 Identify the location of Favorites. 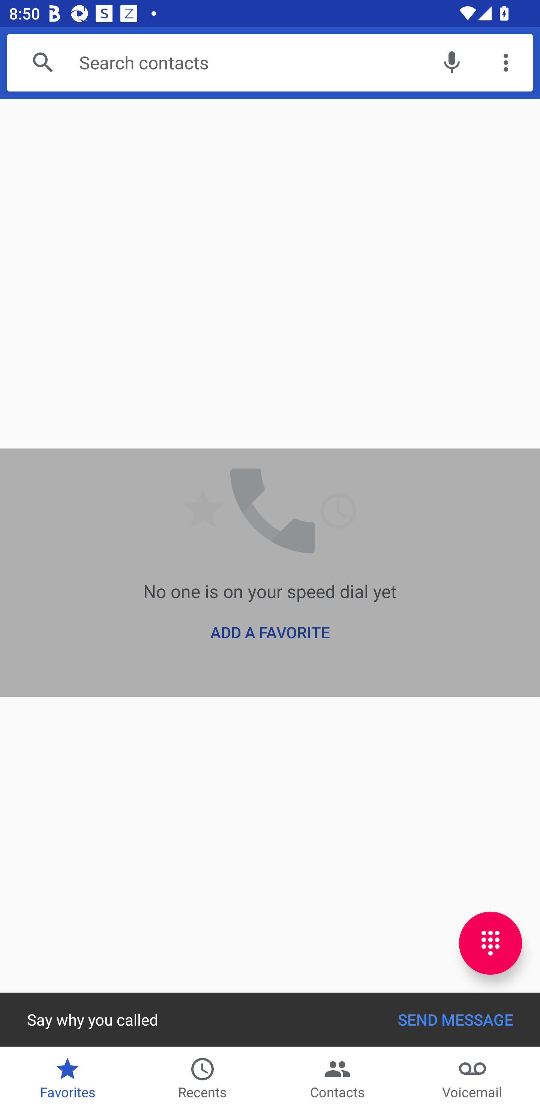
(67, 1078).